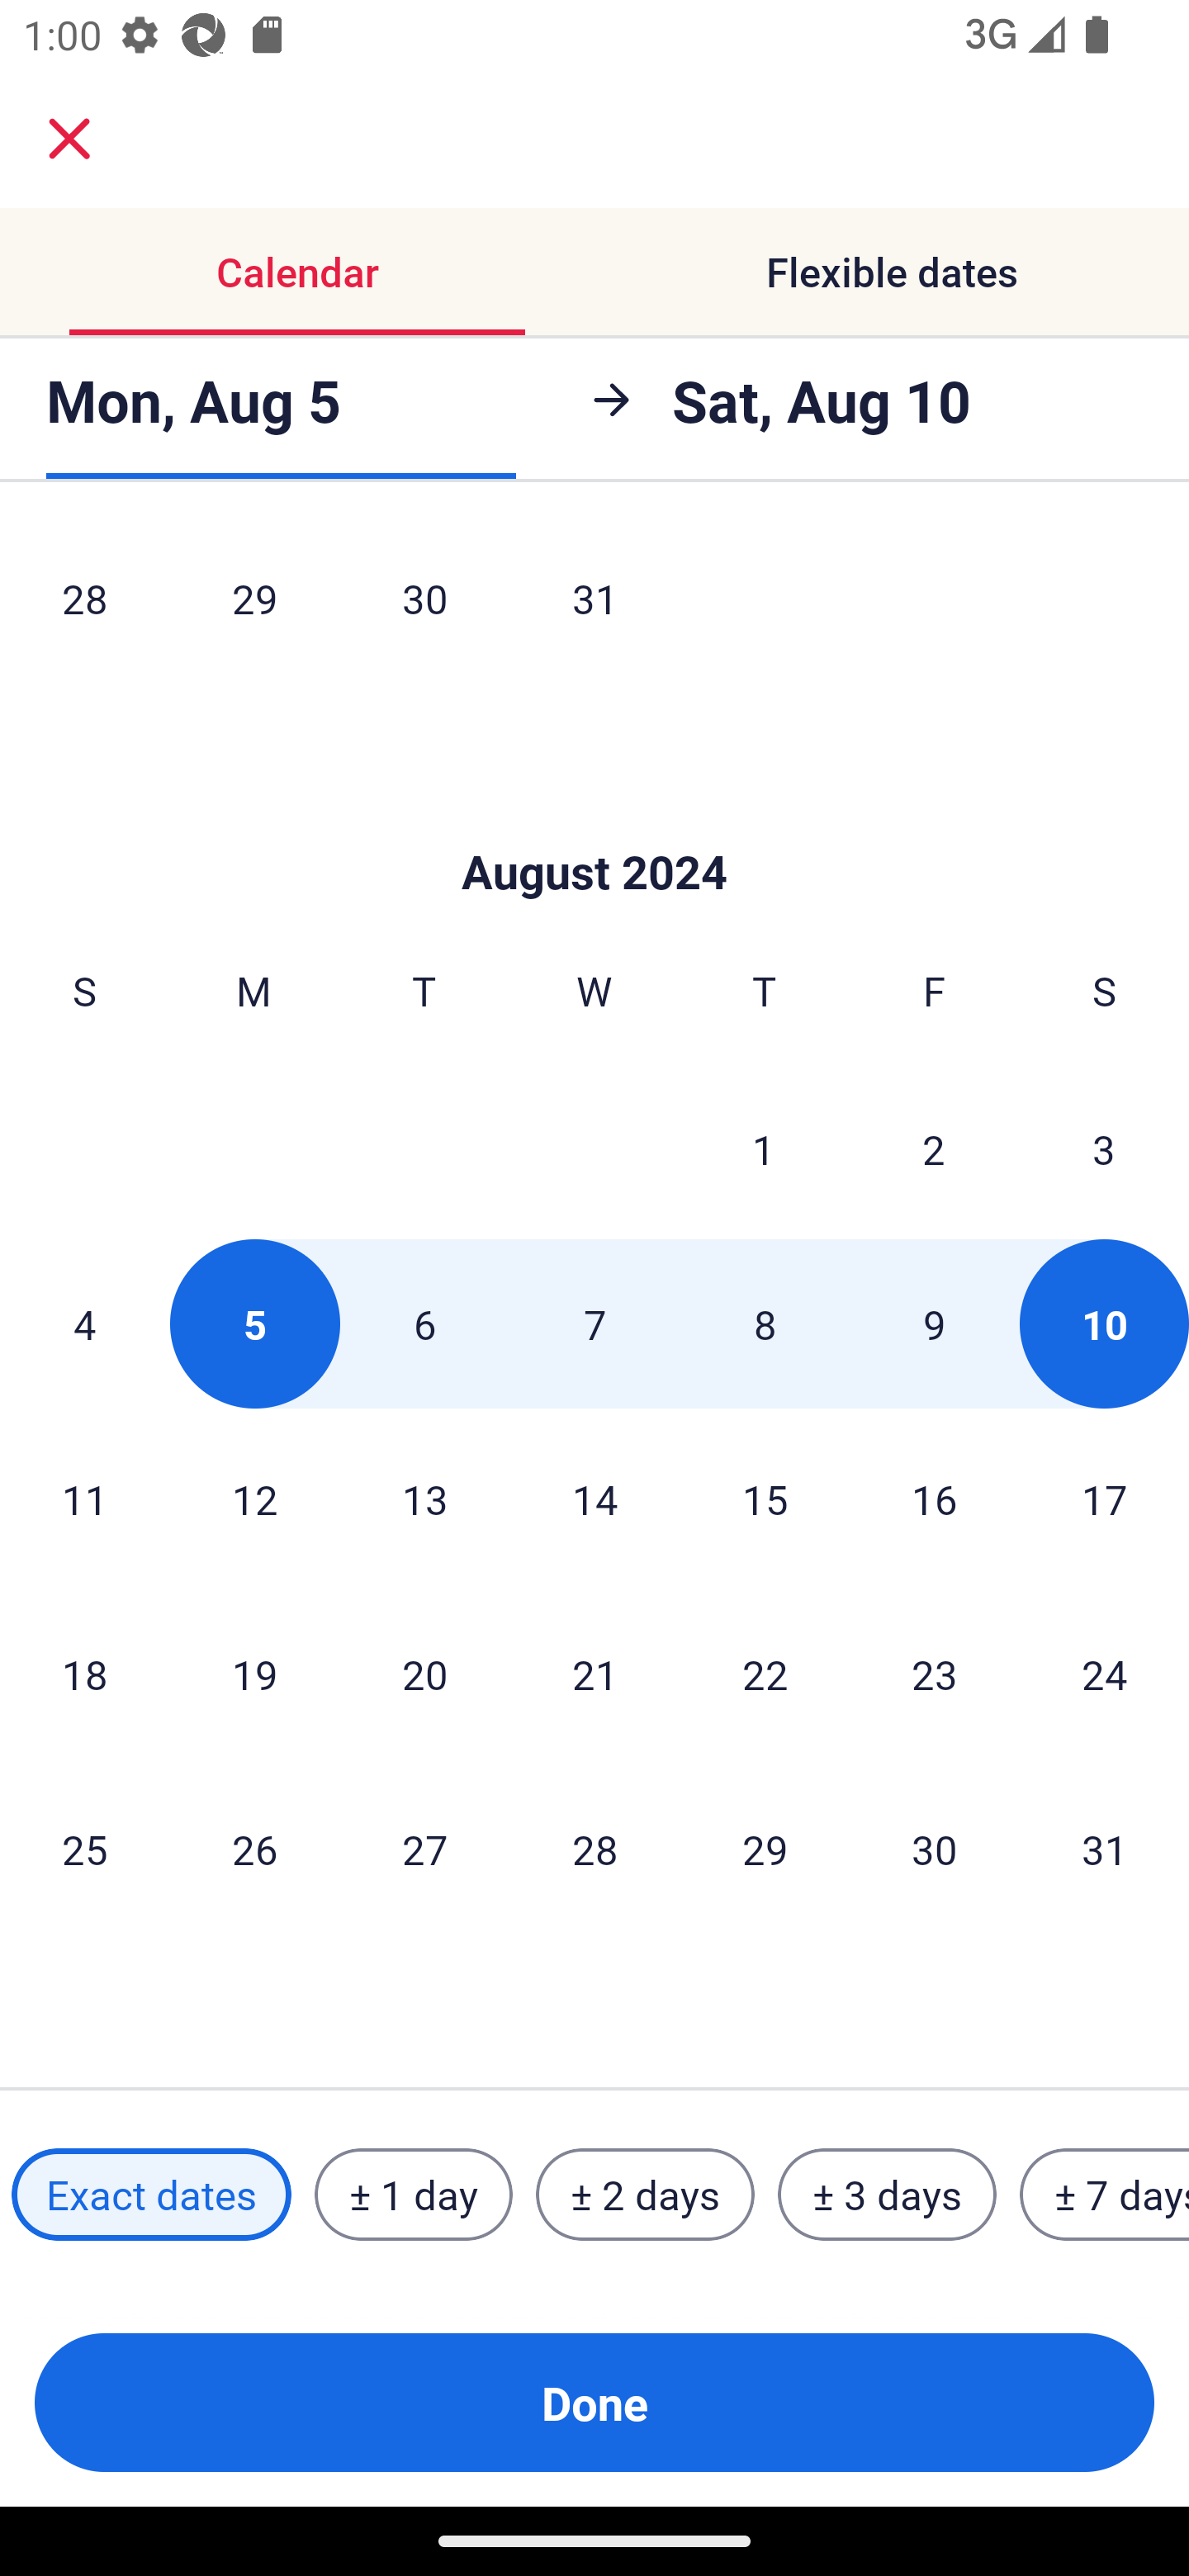  What do you see at coordinates (84, 1849) in the screenshot?
I see `25 Sunday, August 25, 2024` at bounding box center [84, 1849].